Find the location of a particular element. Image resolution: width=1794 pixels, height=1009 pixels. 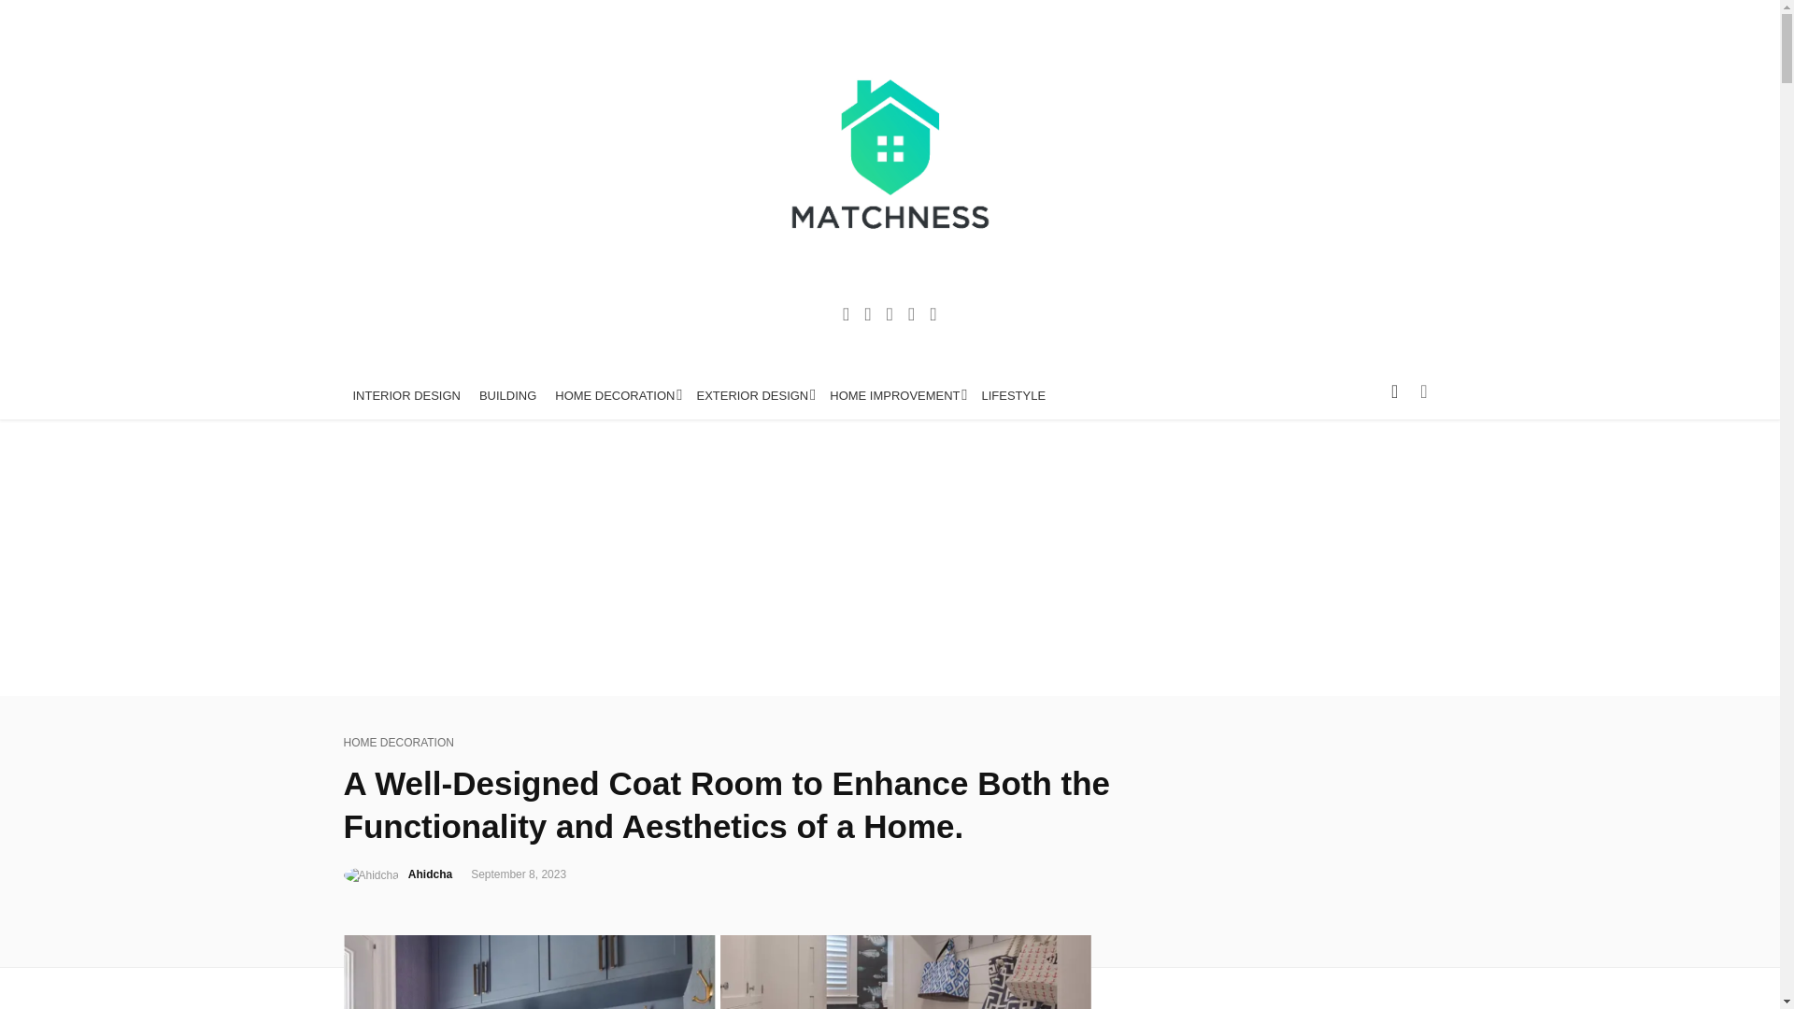

EXTERIOR DESIGN is located at coordinates (753, 396).